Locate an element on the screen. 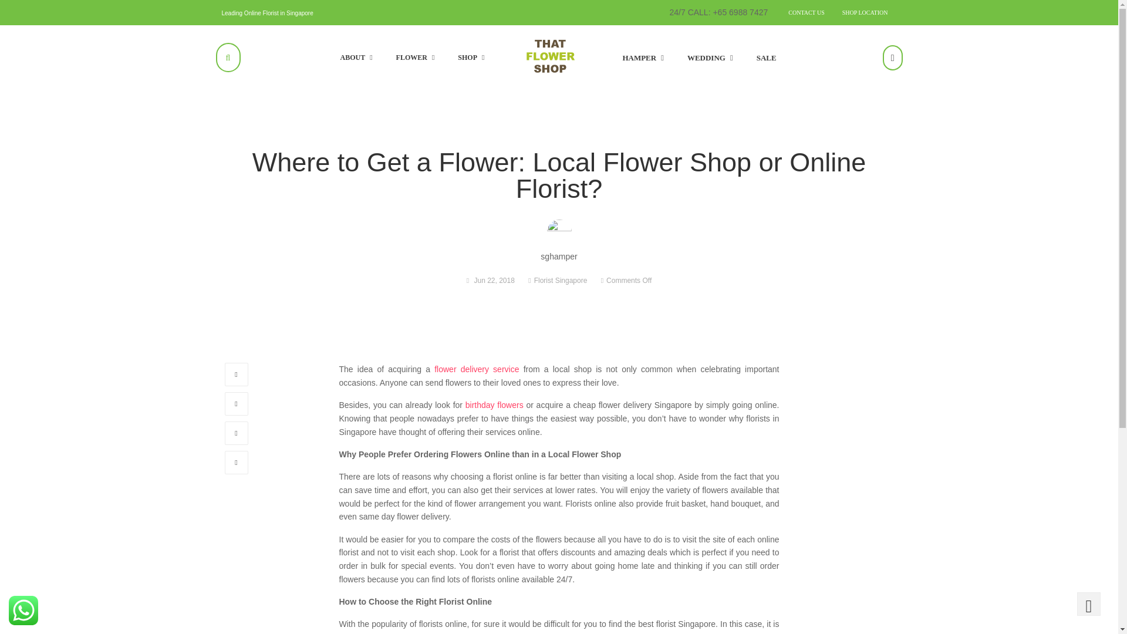 This screenshot has height=634, width=1127. Googleplus is located at coordinates (236, 433).